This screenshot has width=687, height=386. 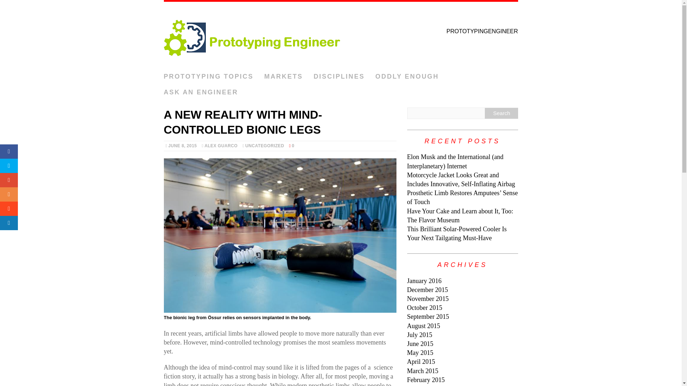 I want to click on Posts by Alex Guarco, so click(x=221, y=145).